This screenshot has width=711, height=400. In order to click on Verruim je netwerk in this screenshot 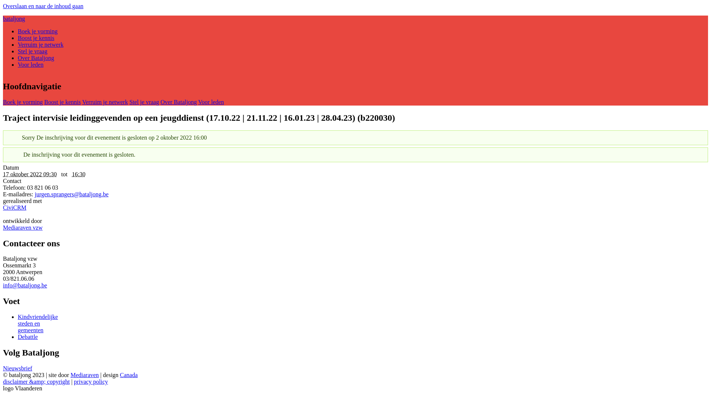, I will do `click(105, 102)`.